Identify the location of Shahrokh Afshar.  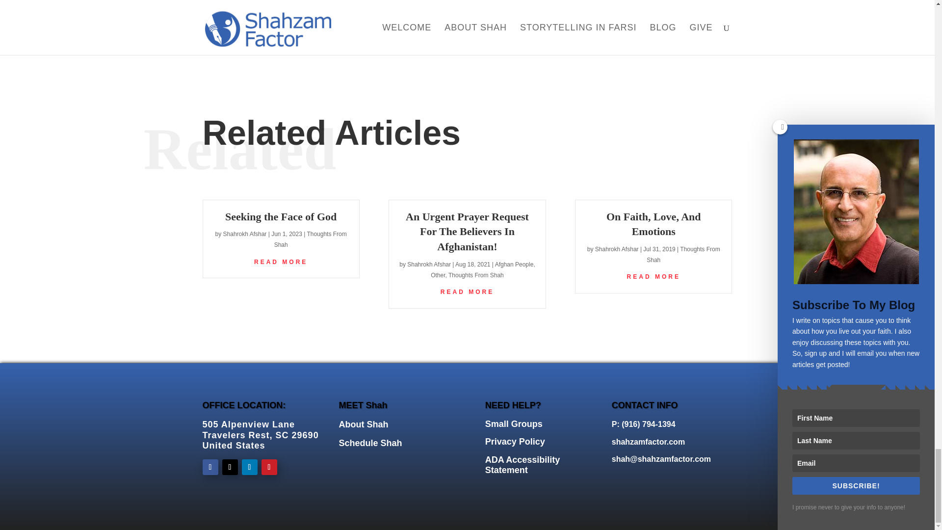
(245, 234).